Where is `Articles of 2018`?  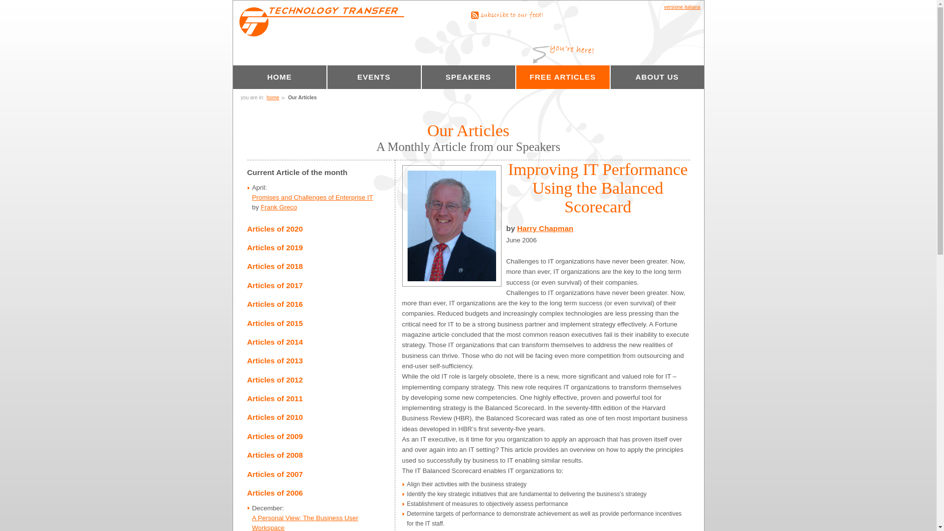
Articles of 2018 is located at coordinates (274, 266).